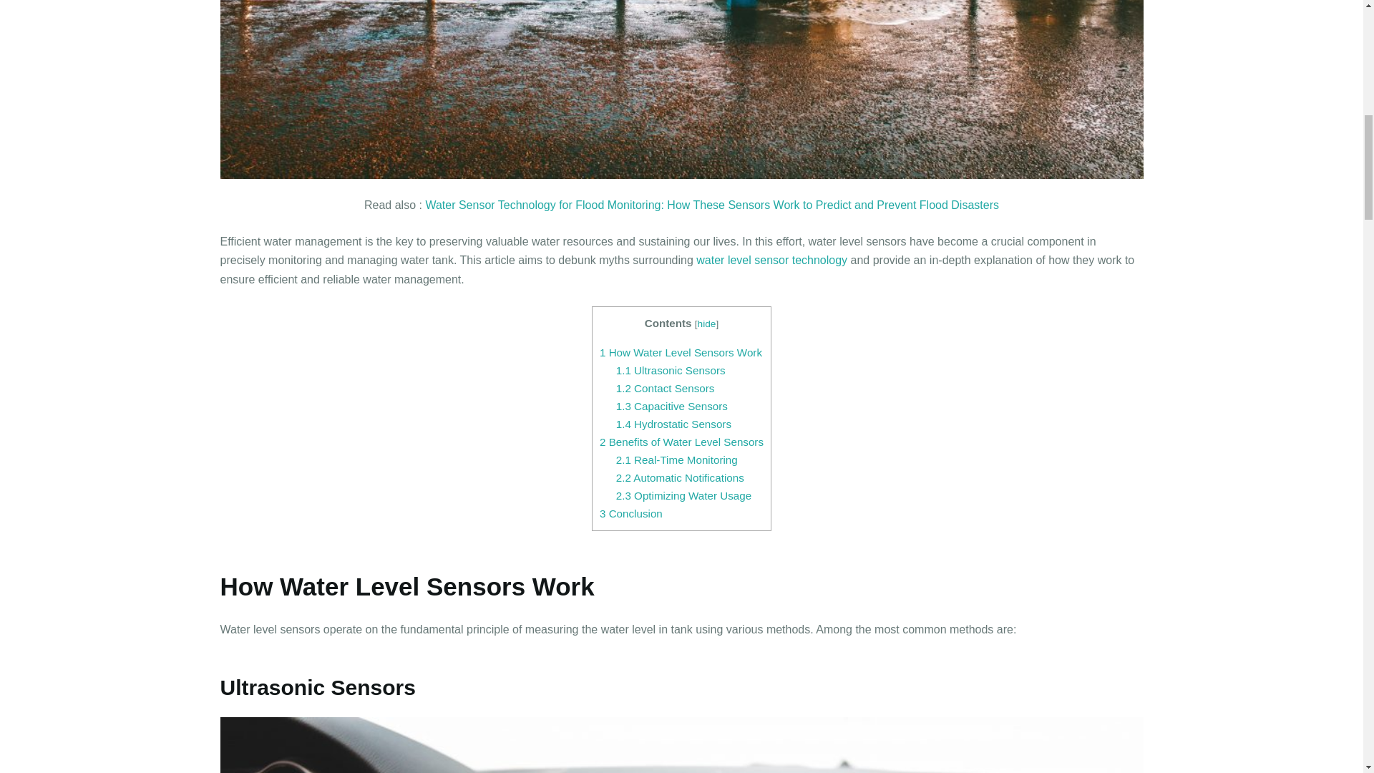 The height and width of the screenshot is (773, 1374). I want to click on 2.2 Automatic Notifications, so click(680, 477).